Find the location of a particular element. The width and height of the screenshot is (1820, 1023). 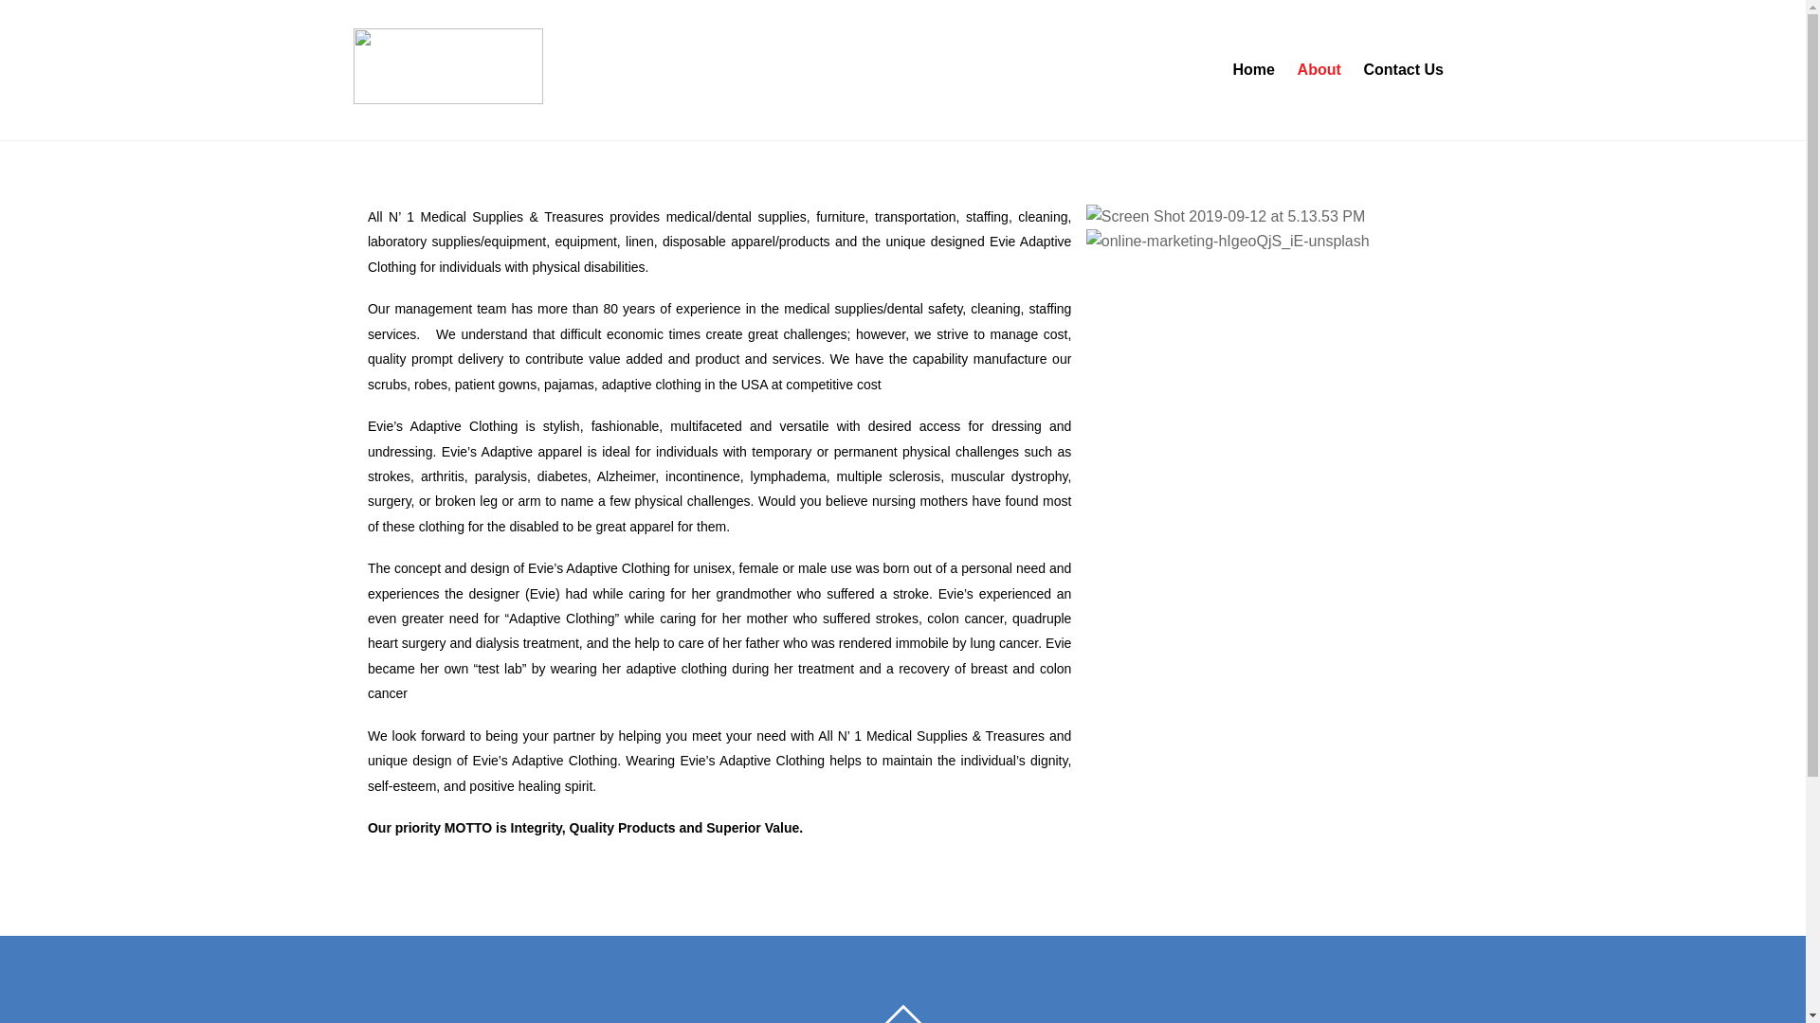

Contact Us is located at coordinates (1403, 70).